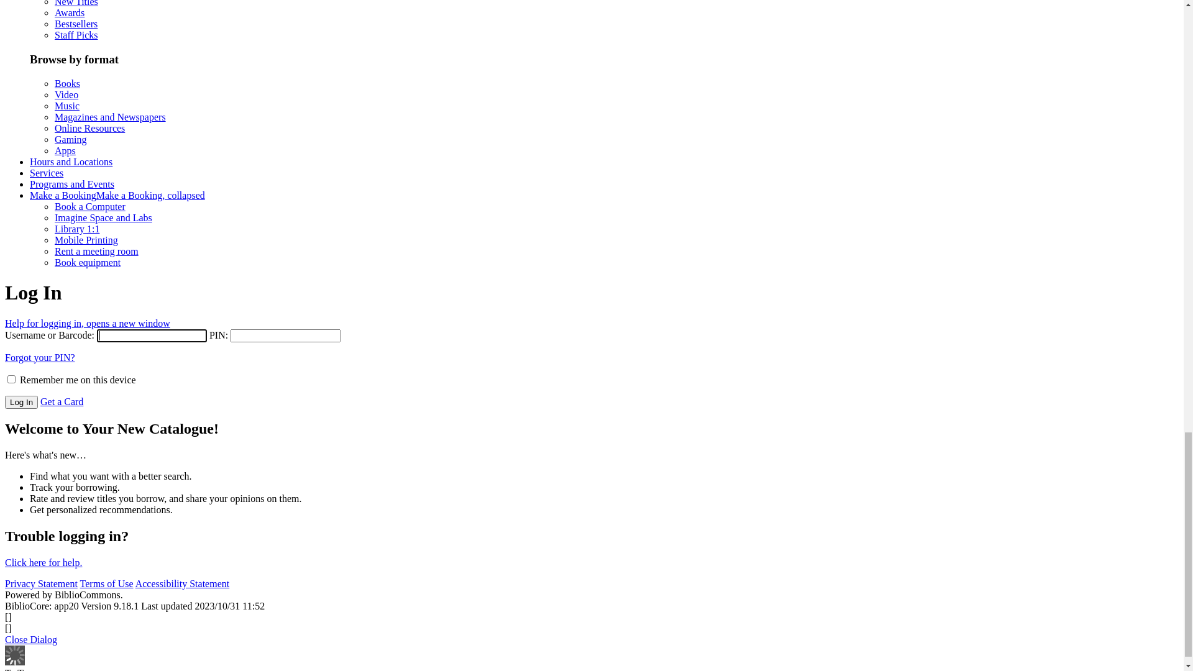 The width and height of the screenshot is (1193, 671). What do you see at coordinates (40, 318) in the screenshot?
I see `Lists` at bounding box center [40, 318].